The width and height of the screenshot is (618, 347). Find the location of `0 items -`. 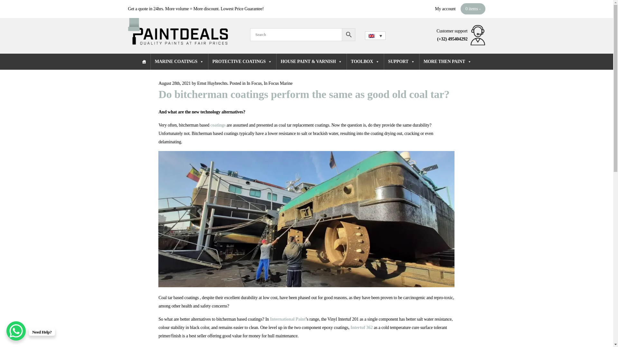

0 items - is located at coordinates (473, 9).